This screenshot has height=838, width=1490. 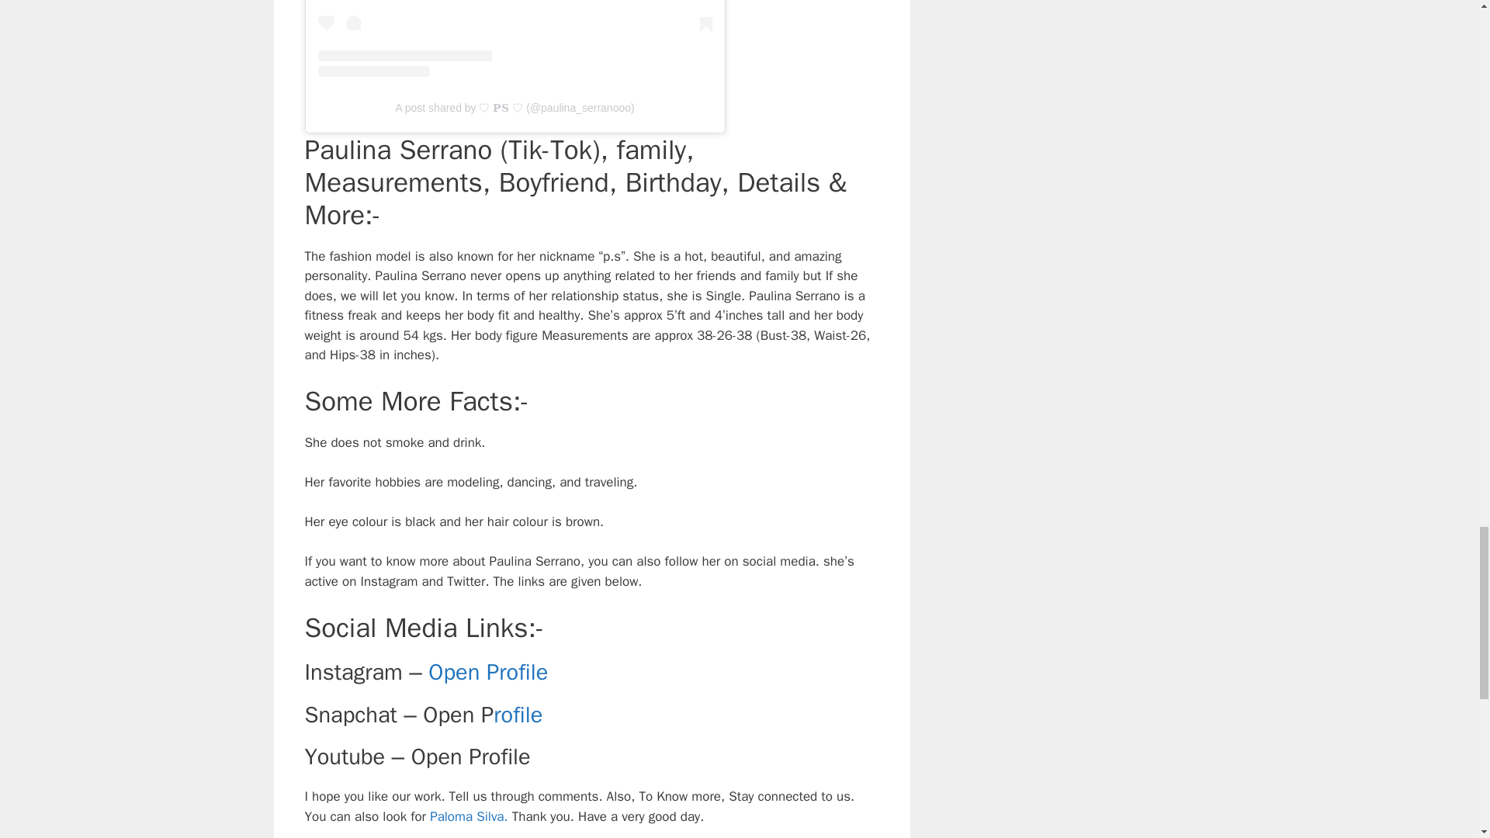 I want to click on View this post on Instagram, so click(x=515, y=39).